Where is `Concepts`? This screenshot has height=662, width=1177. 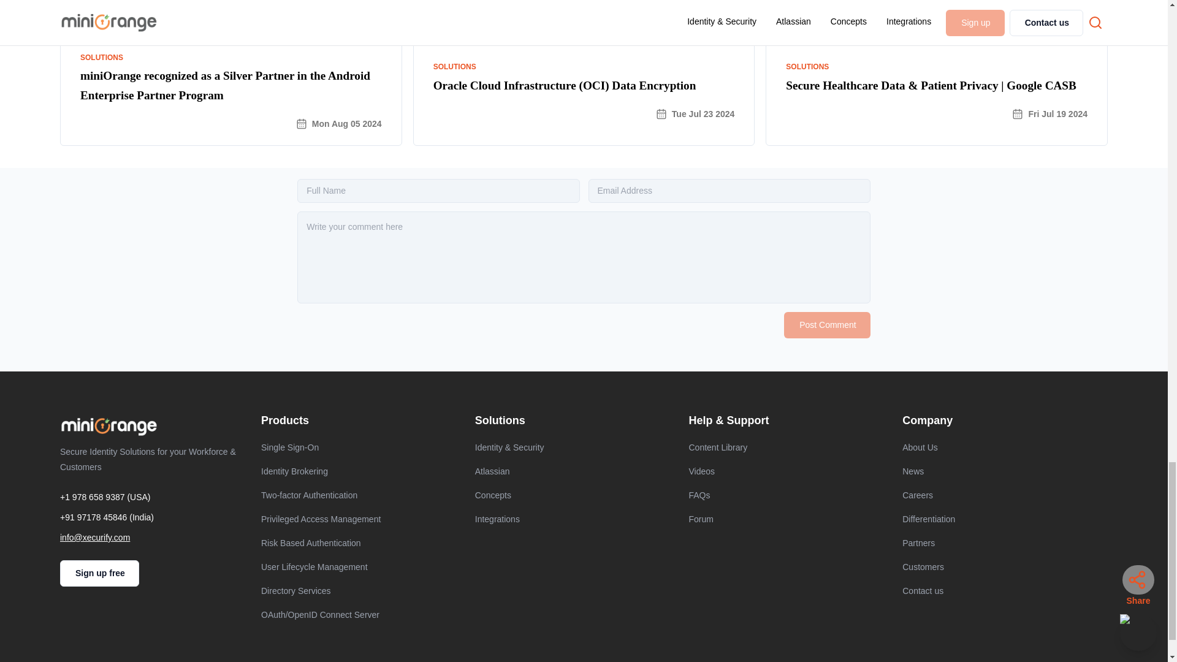 Concepts is located at coordinates (577, 495).